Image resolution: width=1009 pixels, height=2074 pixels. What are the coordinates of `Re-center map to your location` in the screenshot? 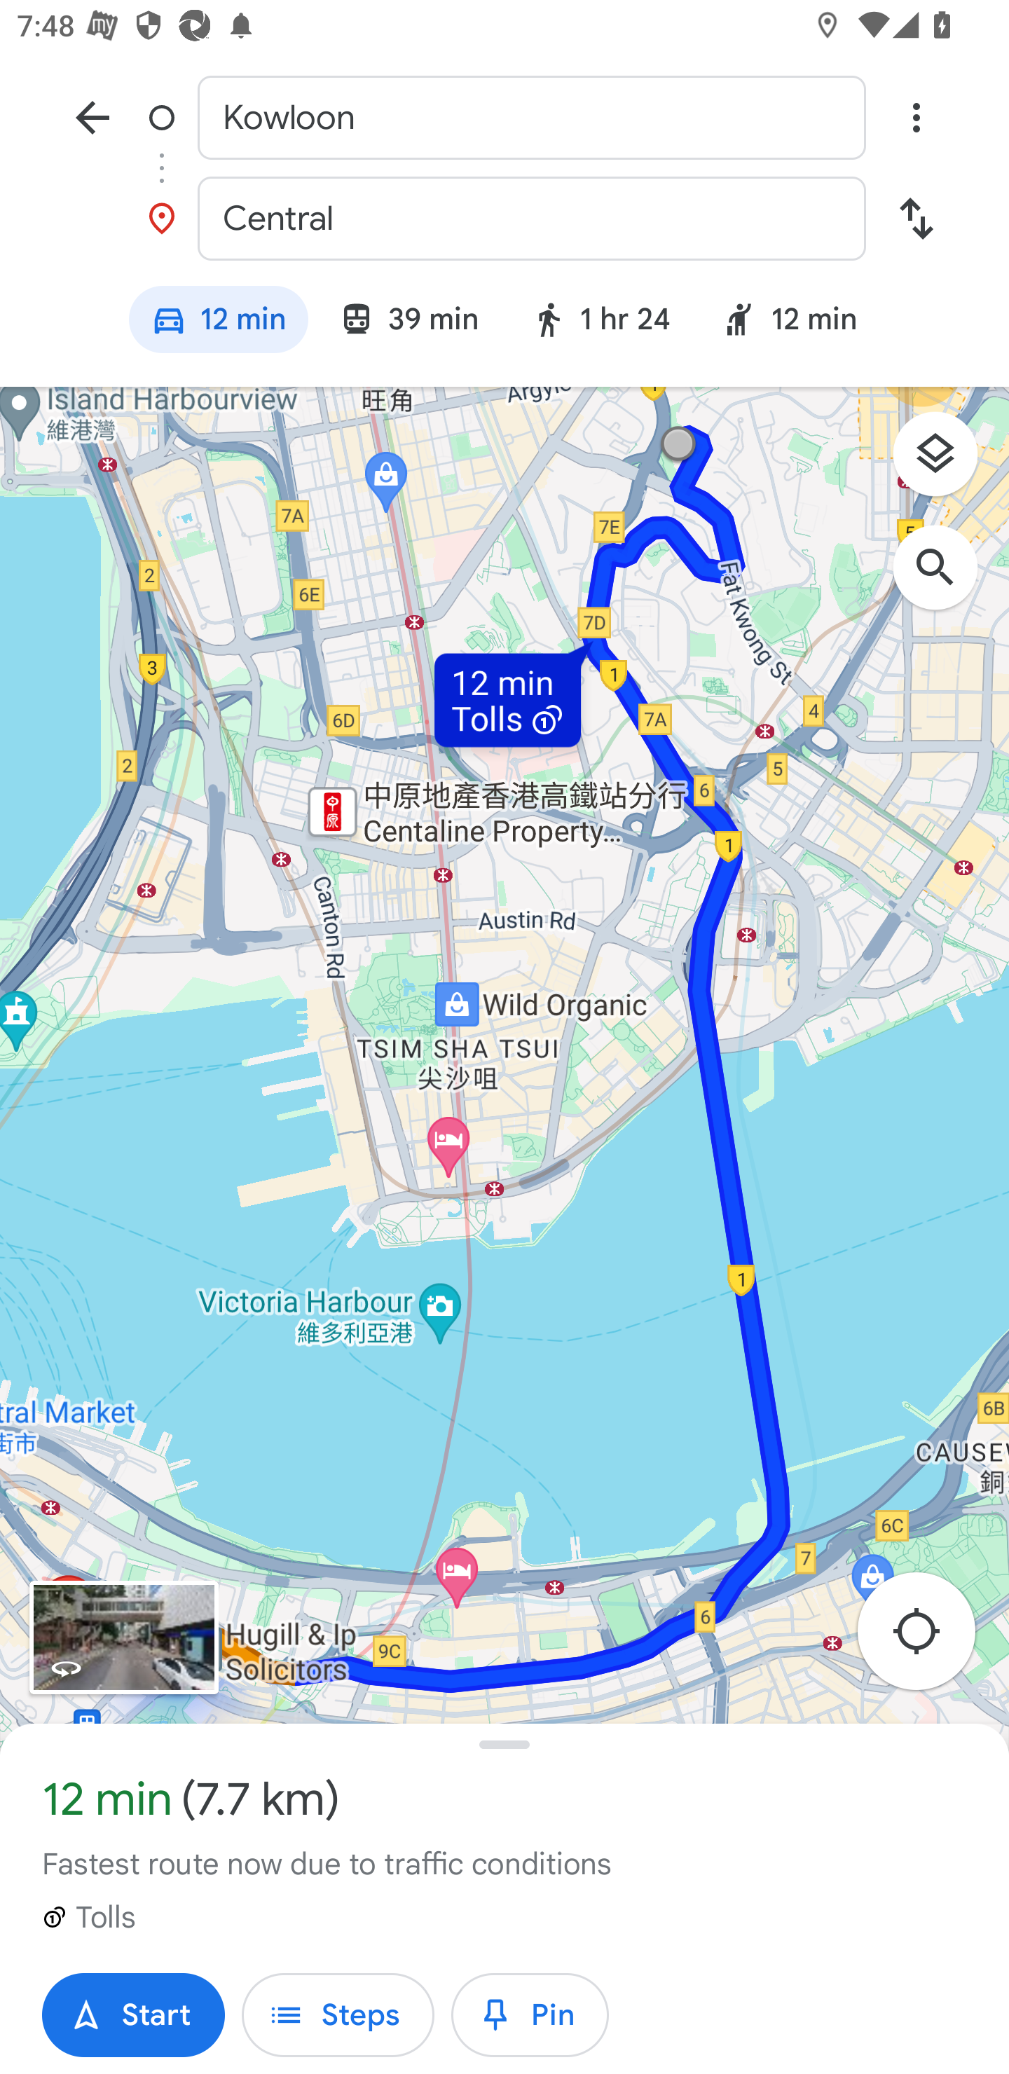 It's located at (929, 1638).